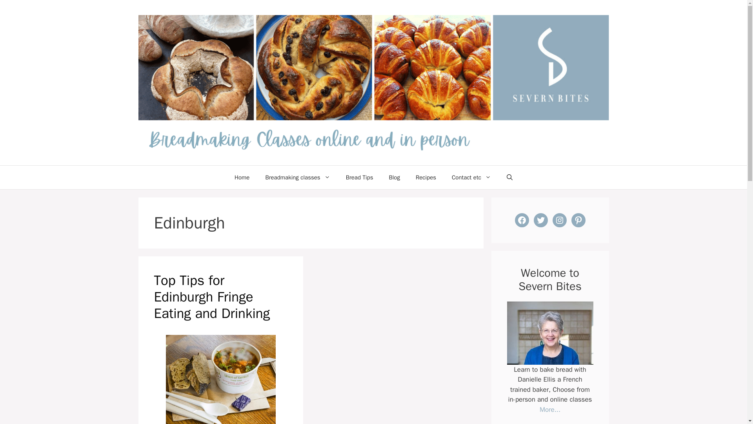 The width and height of the screenshot is (753, 424). Describe the element at coordinates (211, 297) in the screenshot. I see `Top Tips for Edinburgh Fringe Eating and Drinking` at that location.